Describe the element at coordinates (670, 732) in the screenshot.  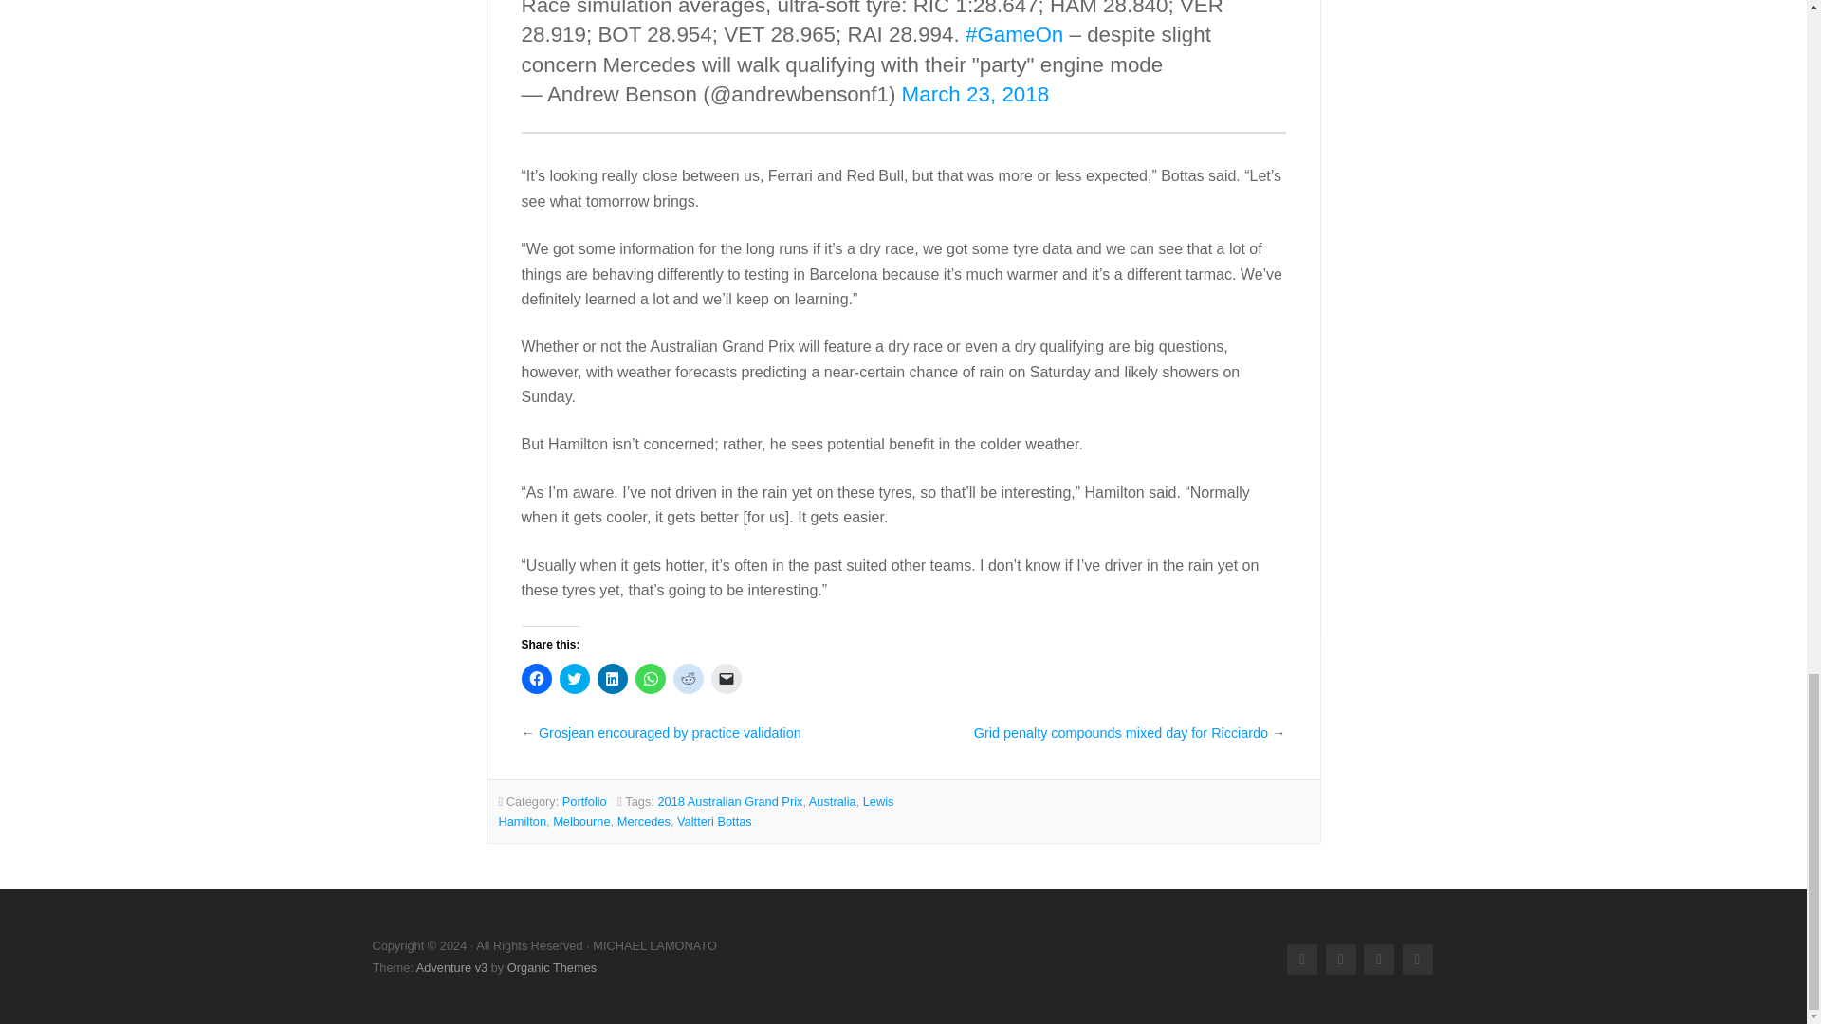
I see `Grosjean encouraged by practice validation` at that location.